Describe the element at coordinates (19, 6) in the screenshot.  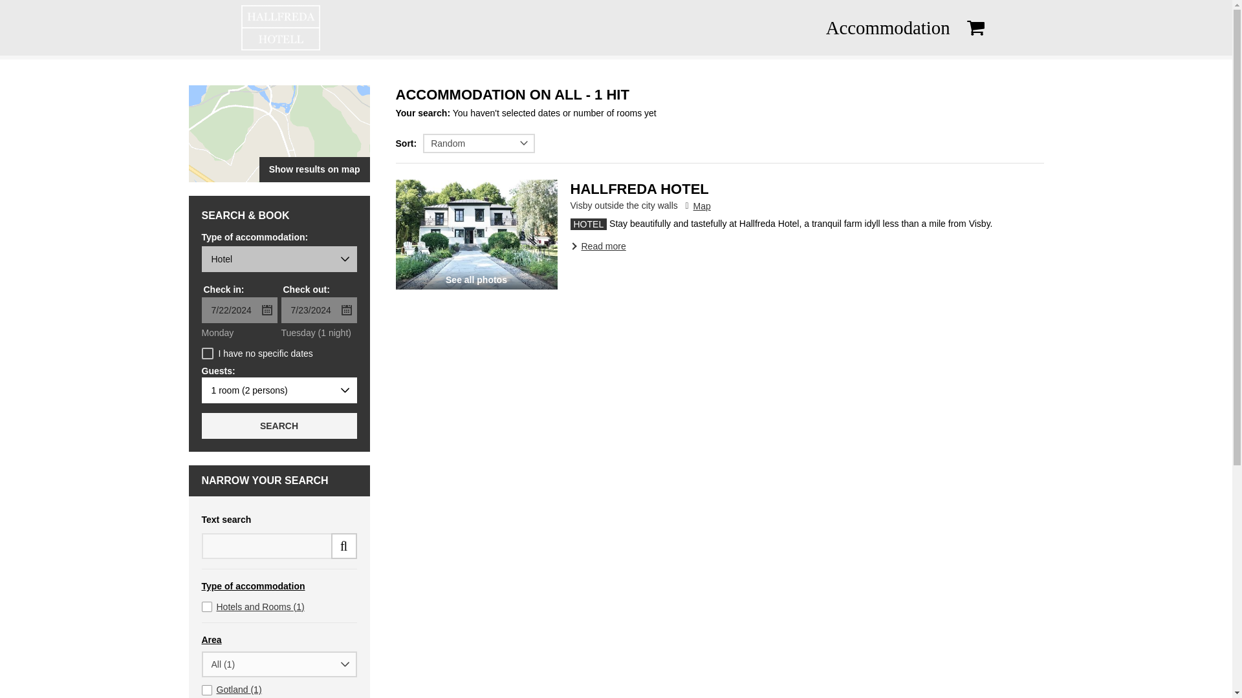
I see `Search` at that location.